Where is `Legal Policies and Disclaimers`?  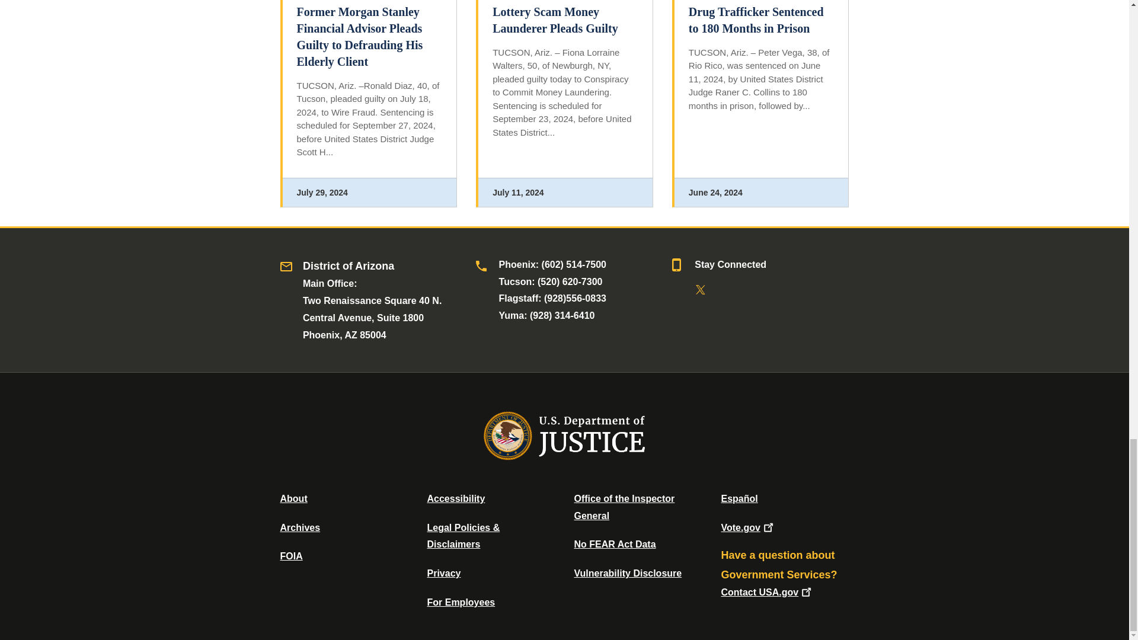
Legal Policies and Disclaimers is located at coordinates (463, 536).